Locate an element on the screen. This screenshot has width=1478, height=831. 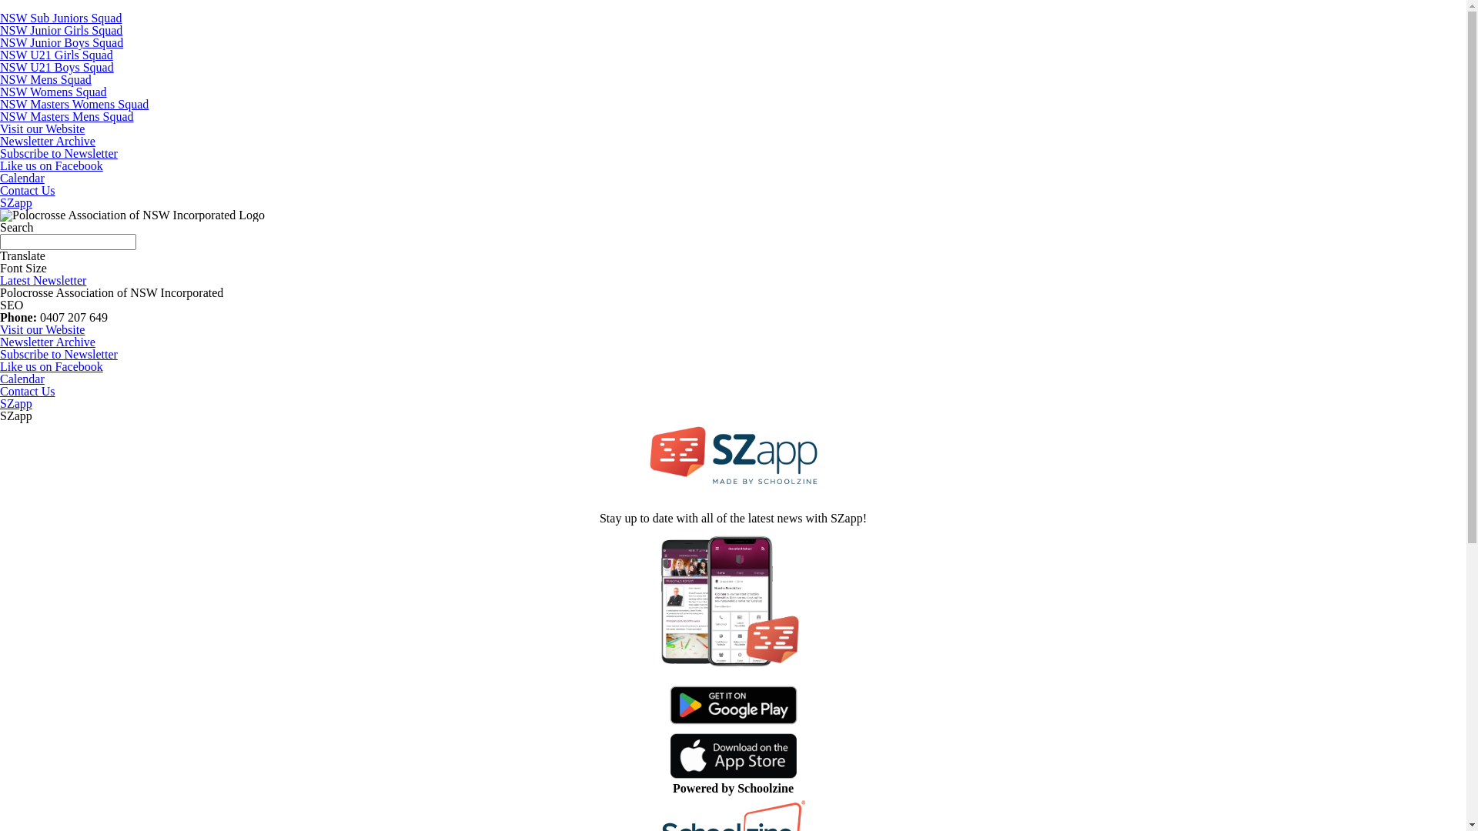
Visit our Website is located at coordinates (42, 129).